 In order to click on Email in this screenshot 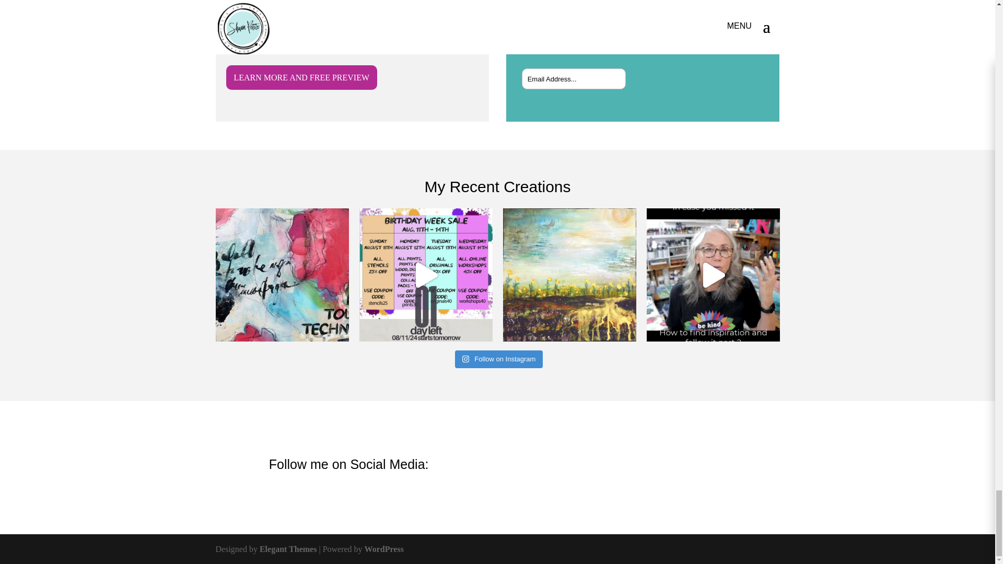, I will do `click(716, 26)`.